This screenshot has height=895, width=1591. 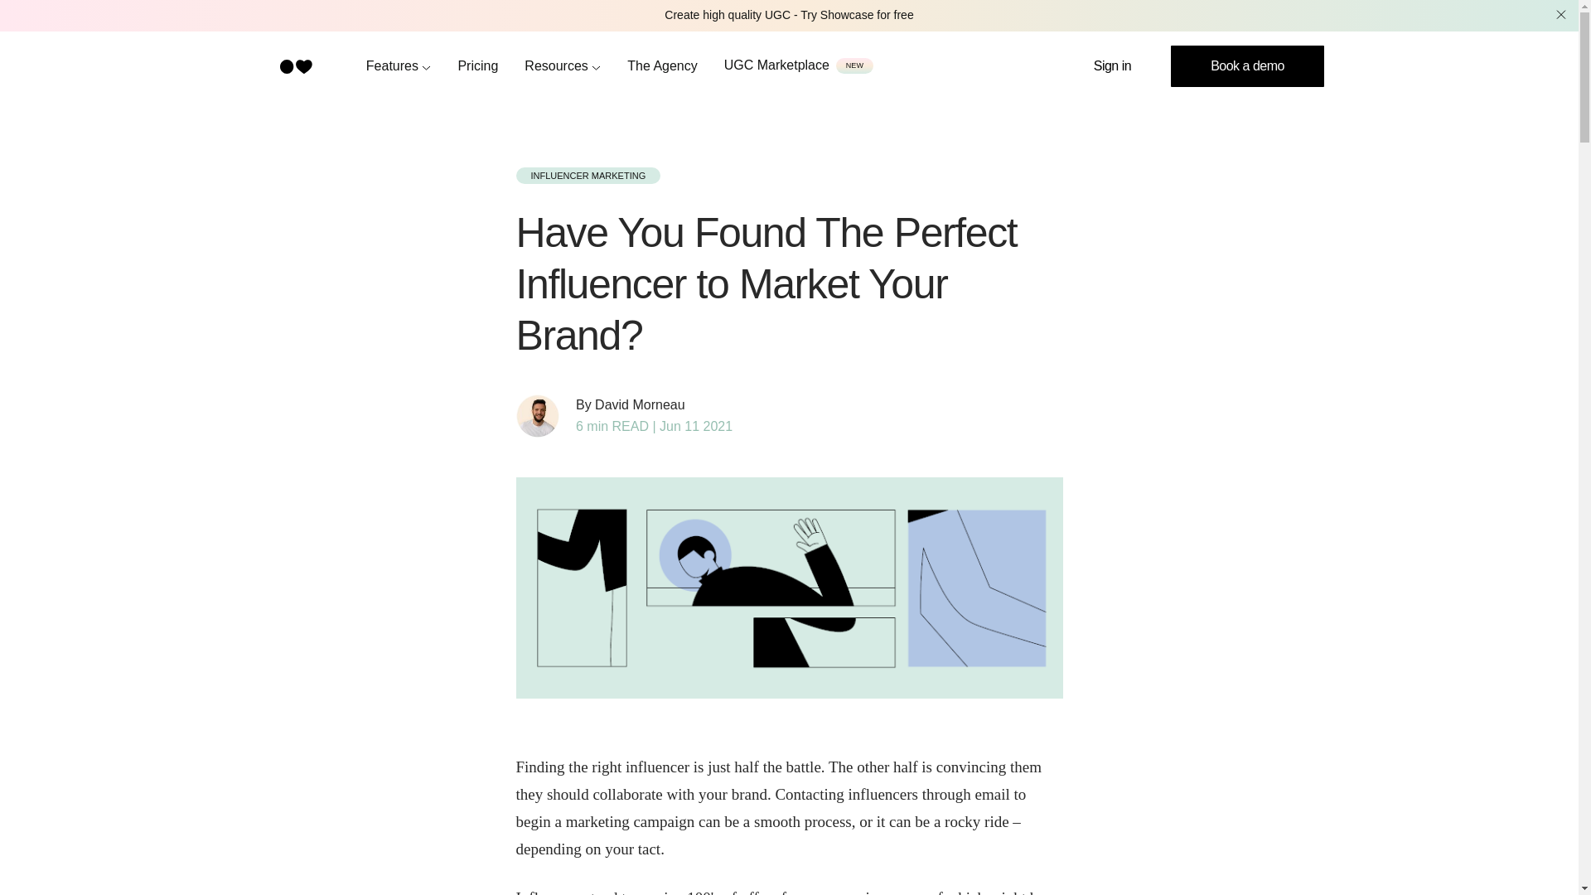 I want to click on Pricing, so click(x=477, y=65).